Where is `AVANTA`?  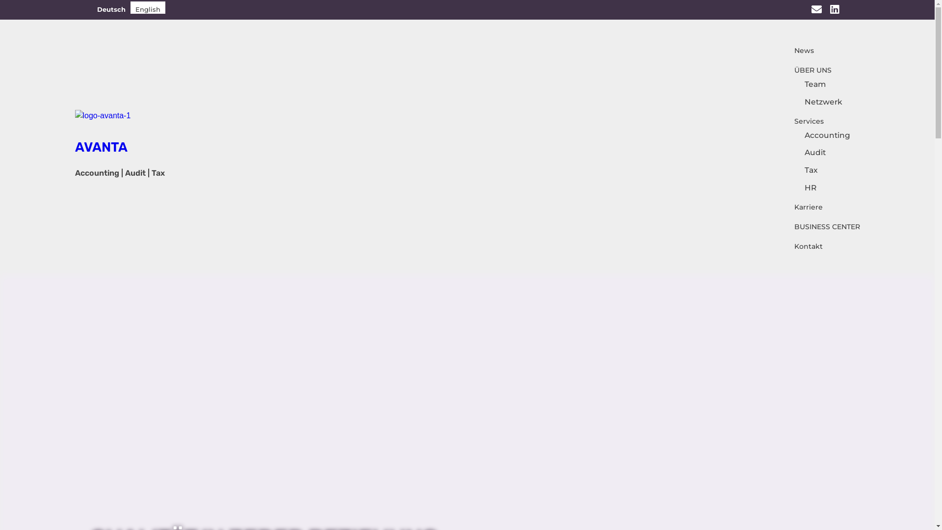
AVANTA is located at coordinates (101, 147).